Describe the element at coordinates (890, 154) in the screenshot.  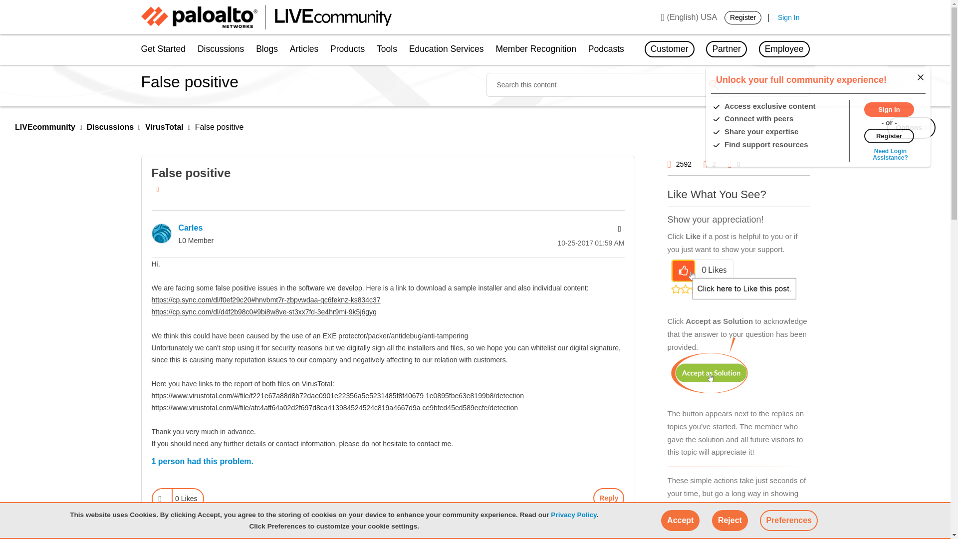
I see `View more` at that location.